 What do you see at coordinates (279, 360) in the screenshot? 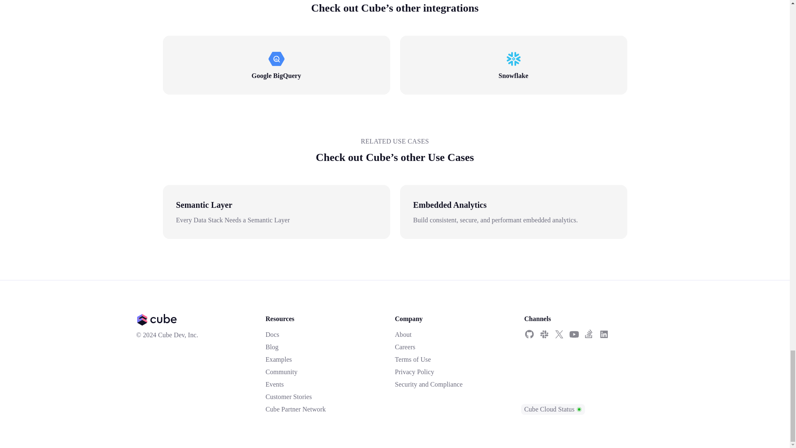
I see `Examples` at bounding box center [279, 360].